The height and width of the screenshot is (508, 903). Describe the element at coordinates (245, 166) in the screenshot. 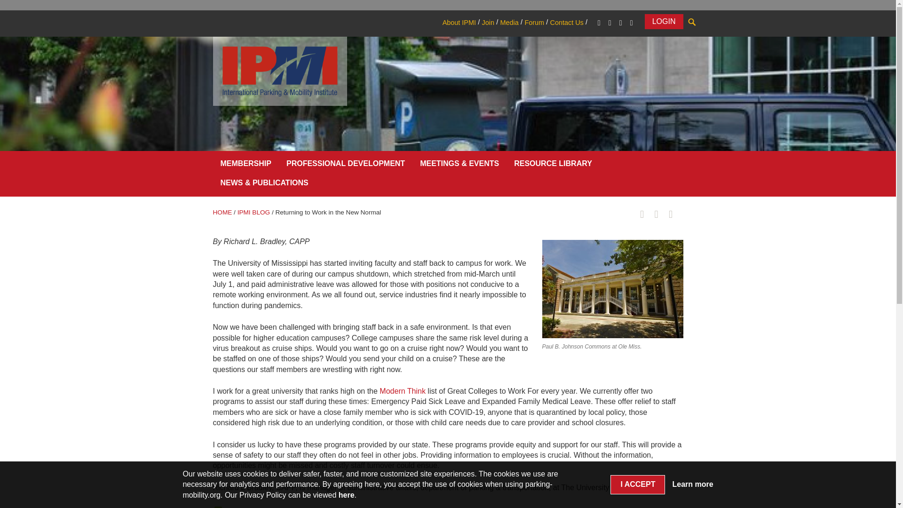

I see `MEMBERSHIP` at that location.